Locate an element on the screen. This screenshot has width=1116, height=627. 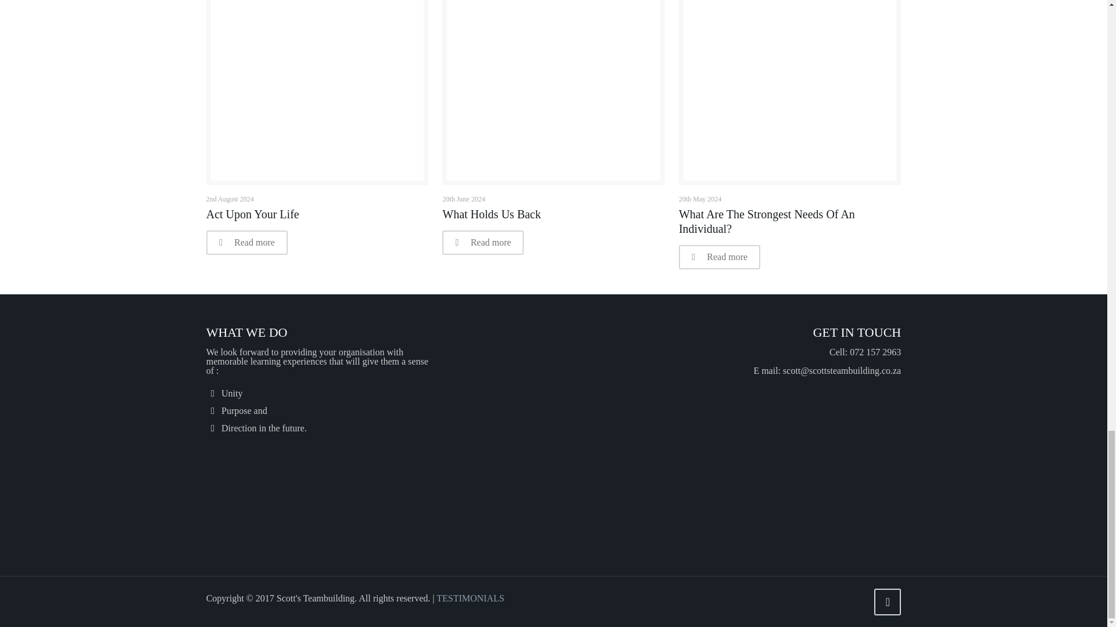
Act Upon Your Life is located at coordinates (252, 214).